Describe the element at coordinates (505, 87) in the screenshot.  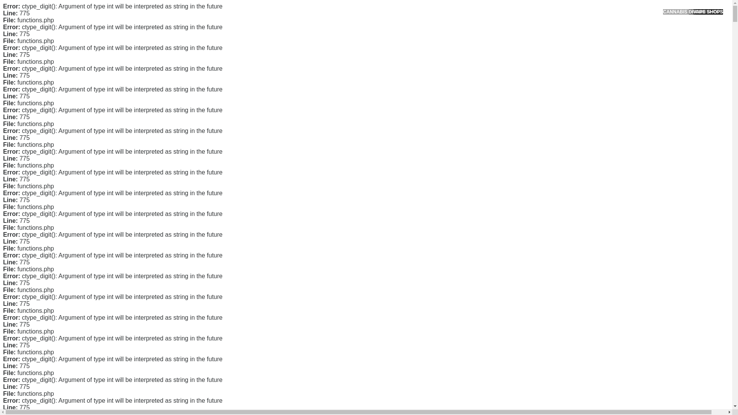
I see `Latest Article` at that location.